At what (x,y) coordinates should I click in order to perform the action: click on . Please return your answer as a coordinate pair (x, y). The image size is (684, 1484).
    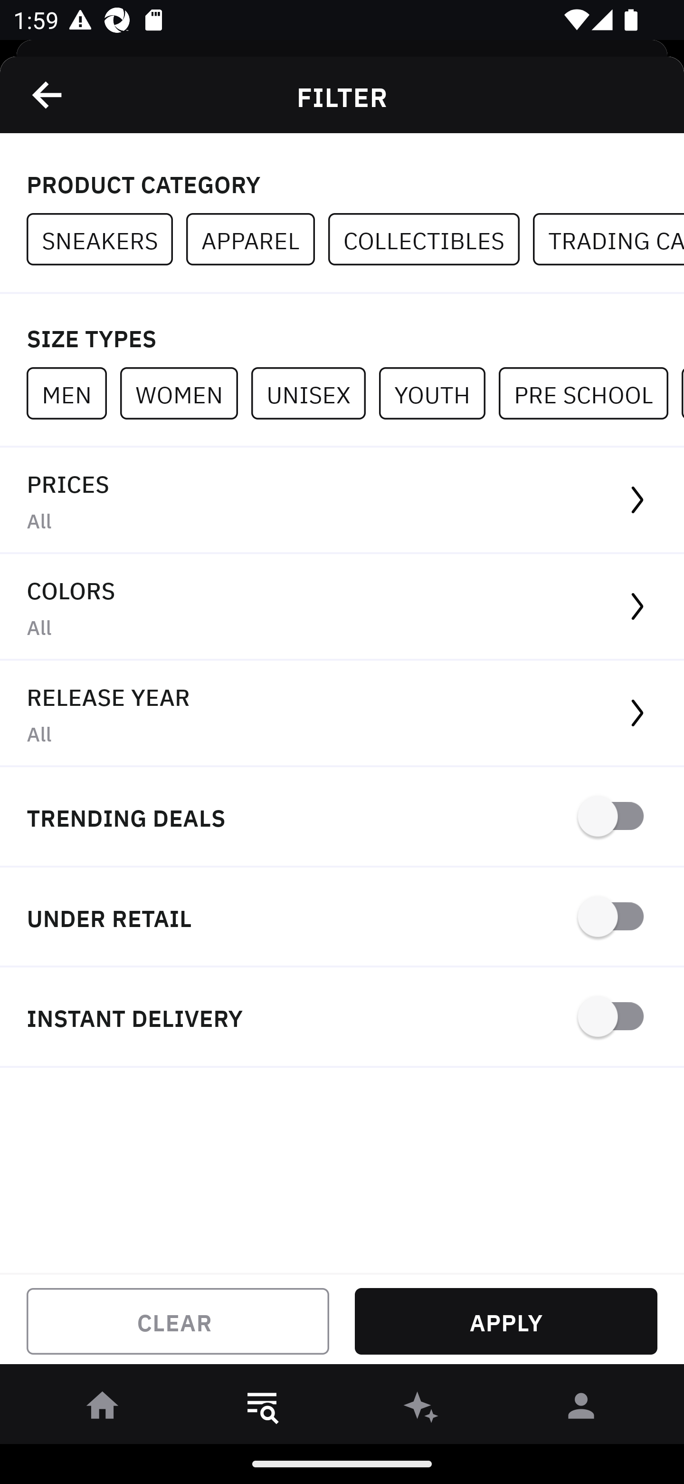
    Looking at the image, I should click on (48, 95).